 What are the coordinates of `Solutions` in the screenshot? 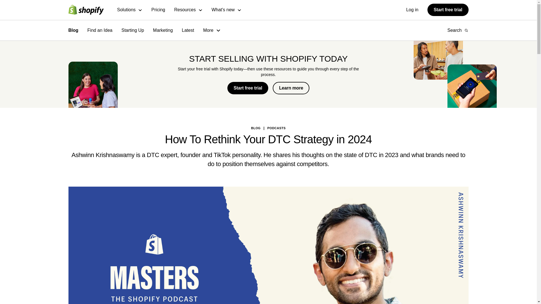 It's located at (130, 10).